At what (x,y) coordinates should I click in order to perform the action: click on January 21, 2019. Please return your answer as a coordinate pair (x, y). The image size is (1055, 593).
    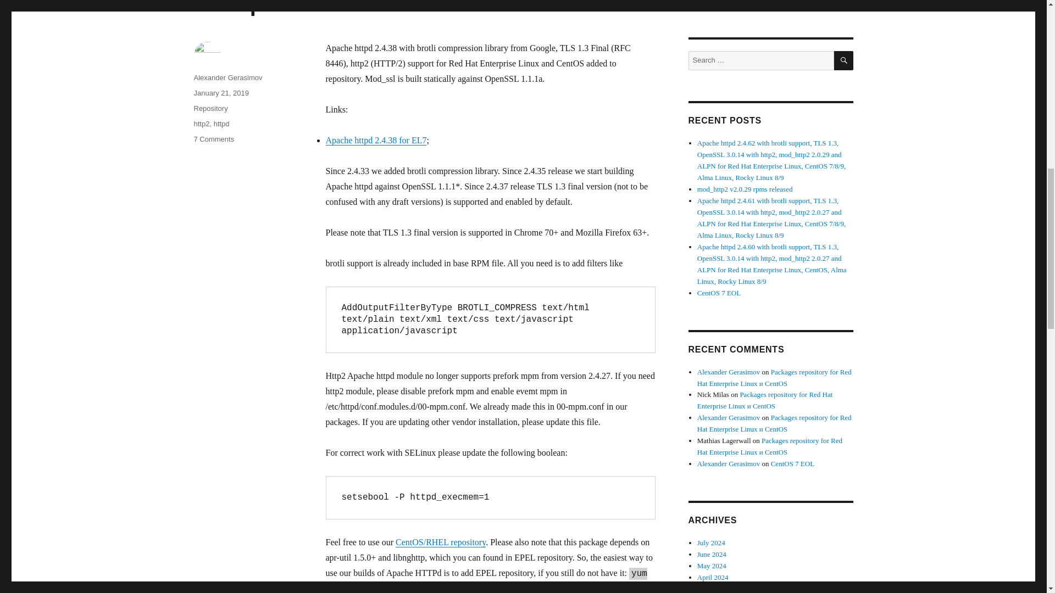
    Looking at the image, I should click on (220, 93).